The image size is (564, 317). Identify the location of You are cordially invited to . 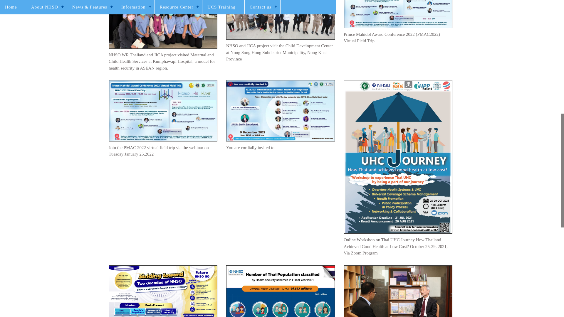
(280, 111).